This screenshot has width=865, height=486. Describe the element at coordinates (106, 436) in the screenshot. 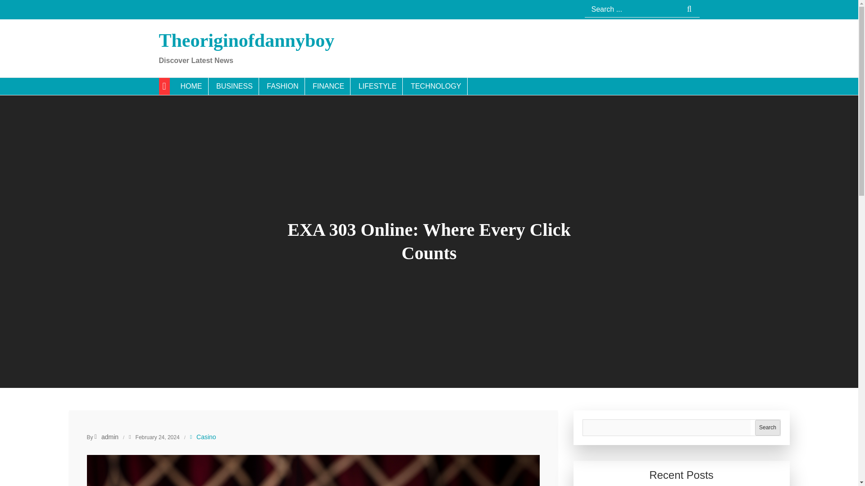

I see `admin` at that location.